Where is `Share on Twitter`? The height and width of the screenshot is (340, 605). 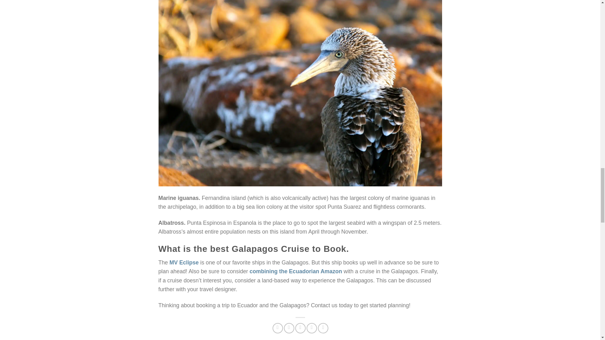 Share on Twitter is located at coordinates (289, 328).